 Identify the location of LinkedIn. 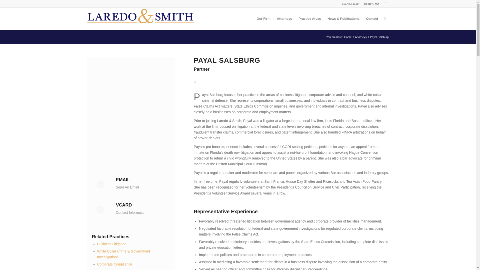
(385, 4).